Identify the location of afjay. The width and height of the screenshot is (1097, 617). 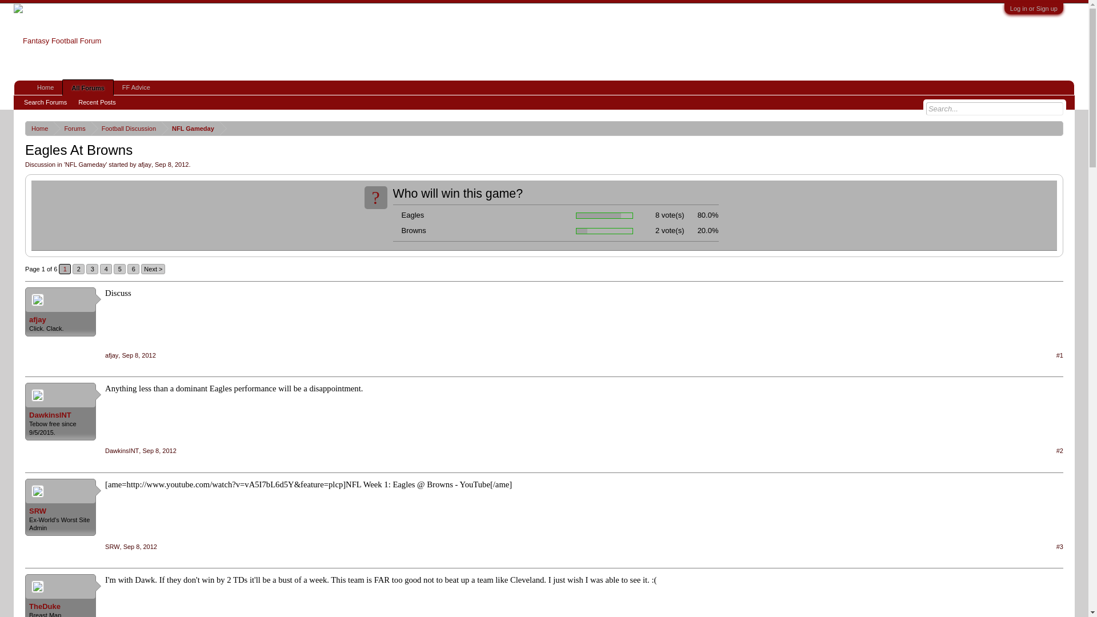
(112, 355).